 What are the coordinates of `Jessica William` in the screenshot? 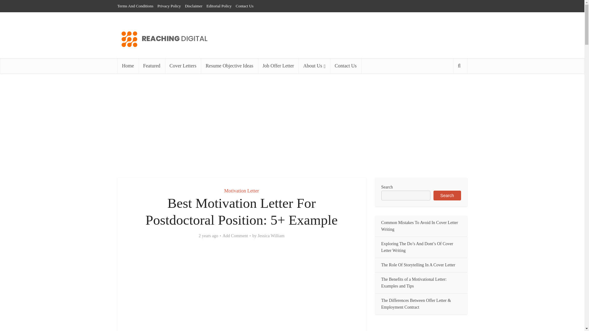 It's located at (271, 236).